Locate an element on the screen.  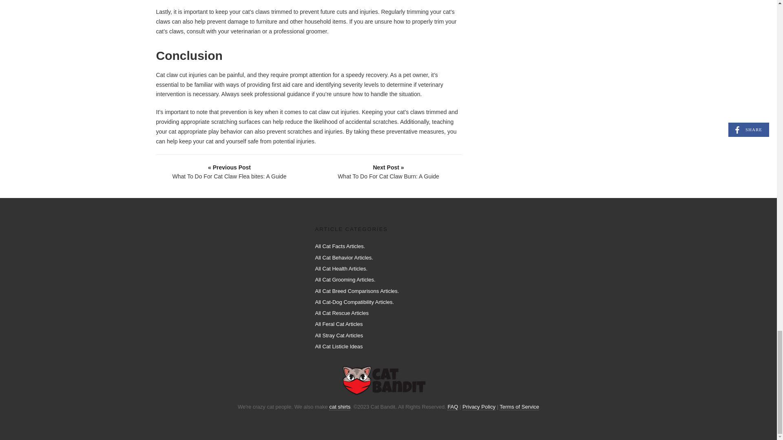
All Cat Behavior Articles. is located at coordinates (343, 257).